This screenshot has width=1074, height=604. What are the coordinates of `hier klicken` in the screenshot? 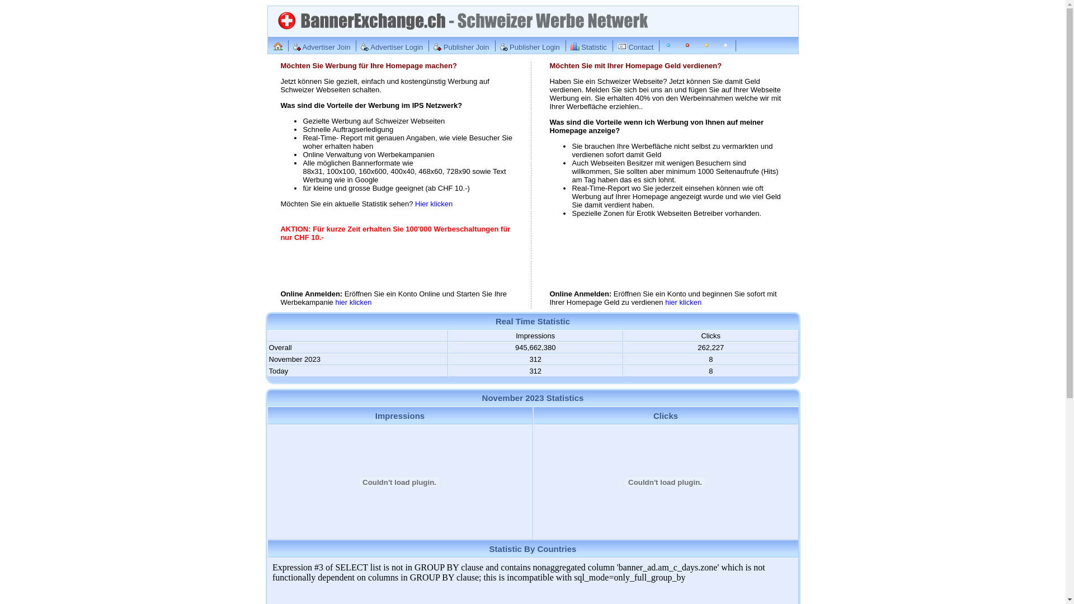 It's located at (354, 302).